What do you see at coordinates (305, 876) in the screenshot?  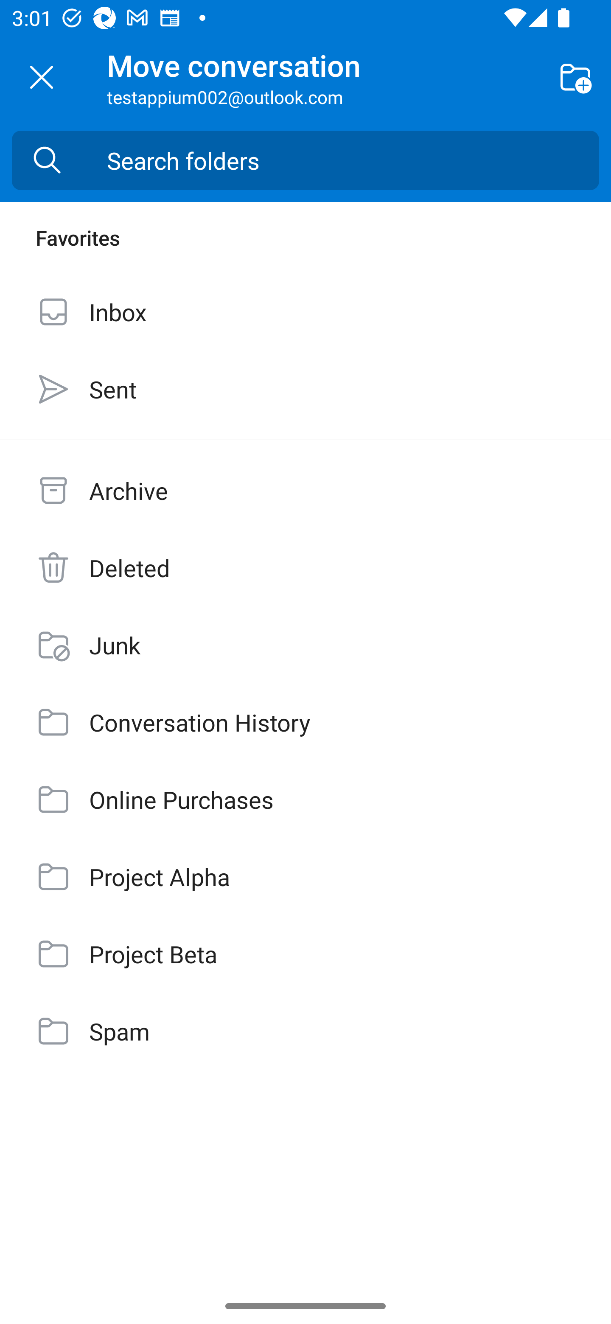 I see `Project Alpha` at bounding box center [305, 876].